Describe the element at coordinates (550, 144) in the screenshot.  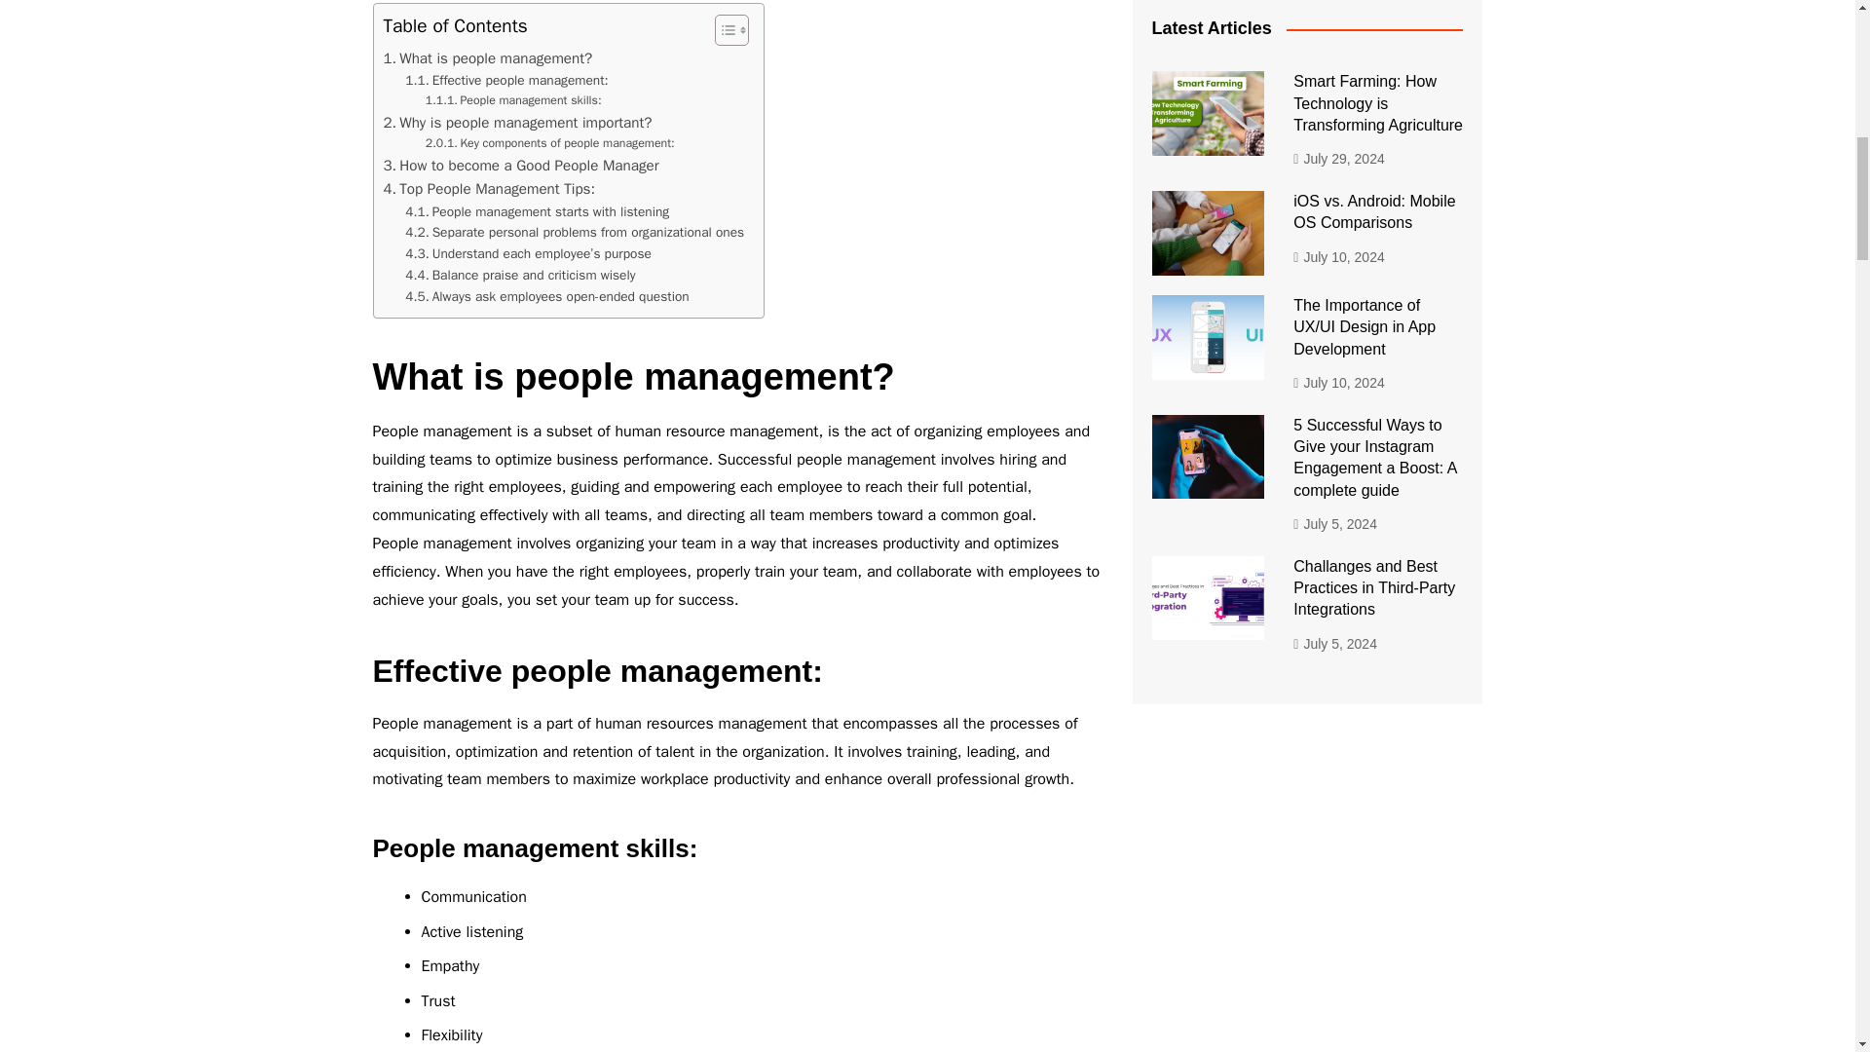
I see `Key components of people management:` at that location.